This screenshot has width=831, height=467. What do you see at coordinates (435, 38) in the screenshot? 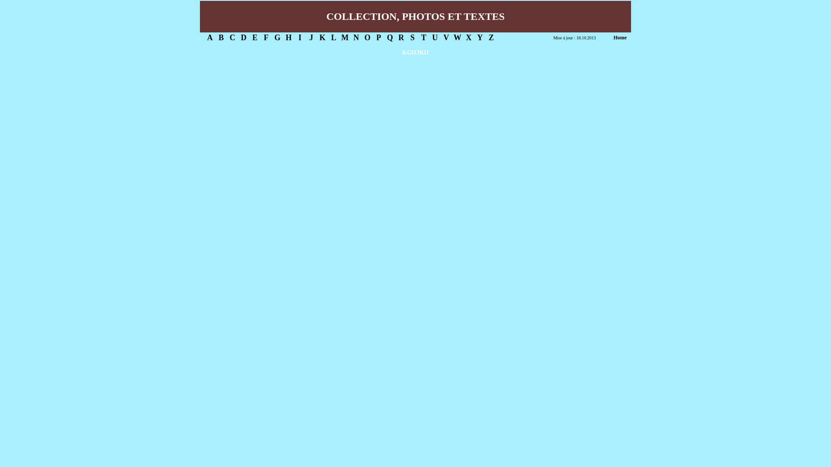
I see `U` at bounding box center [435, 38].